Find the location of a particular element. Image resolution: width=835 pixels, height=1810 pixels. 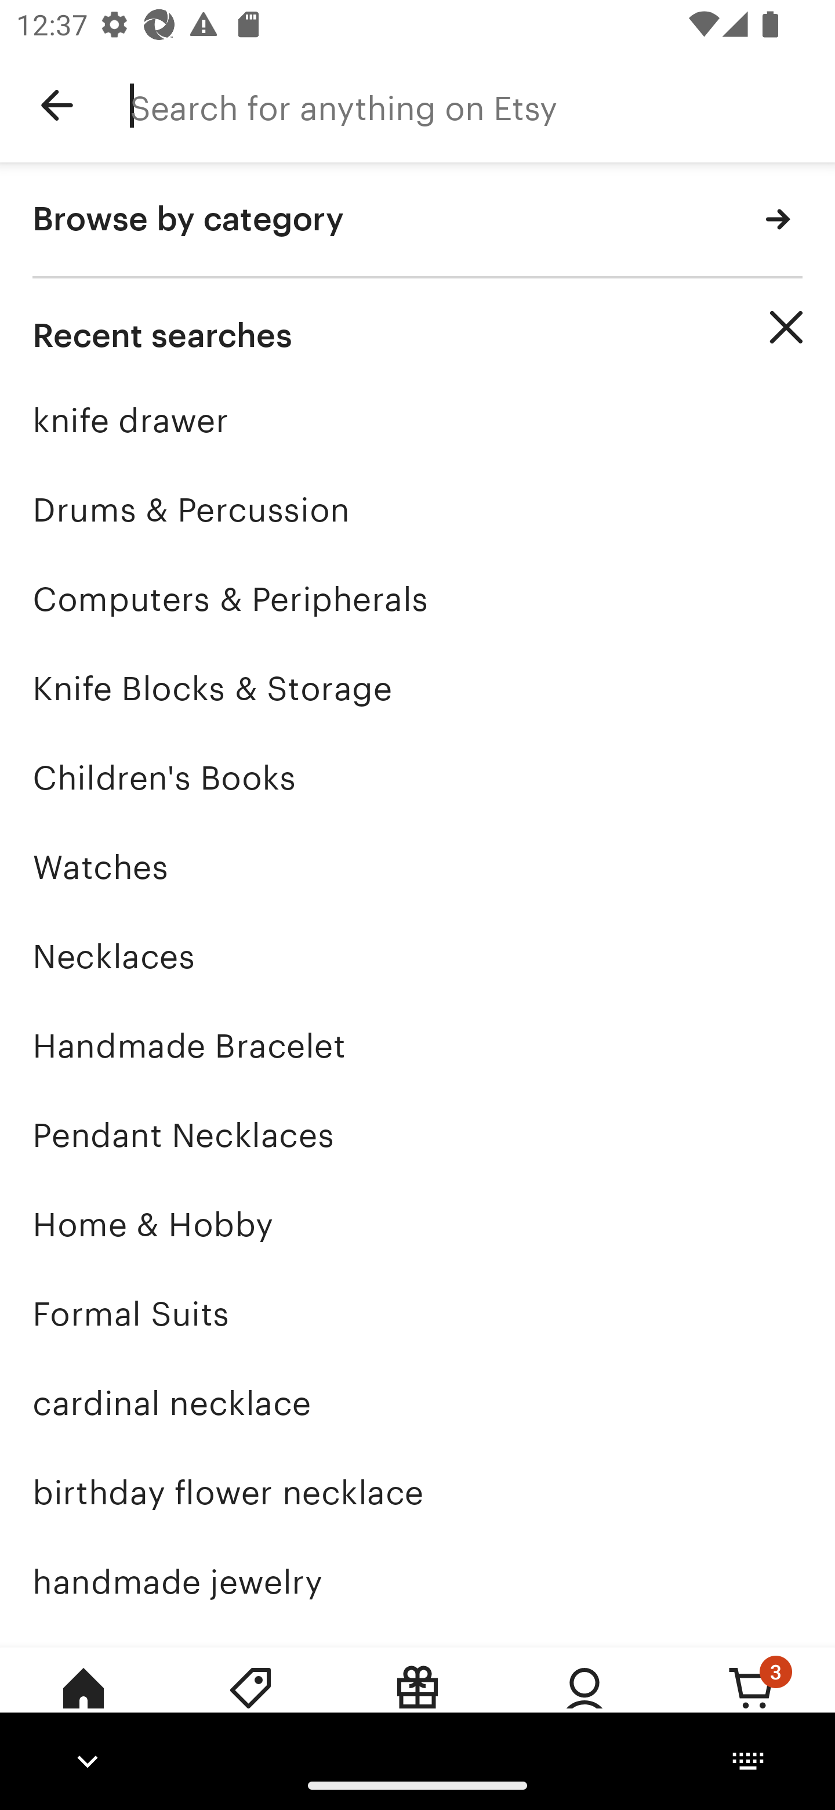

Browse by category is located at coordinates (418, 220).